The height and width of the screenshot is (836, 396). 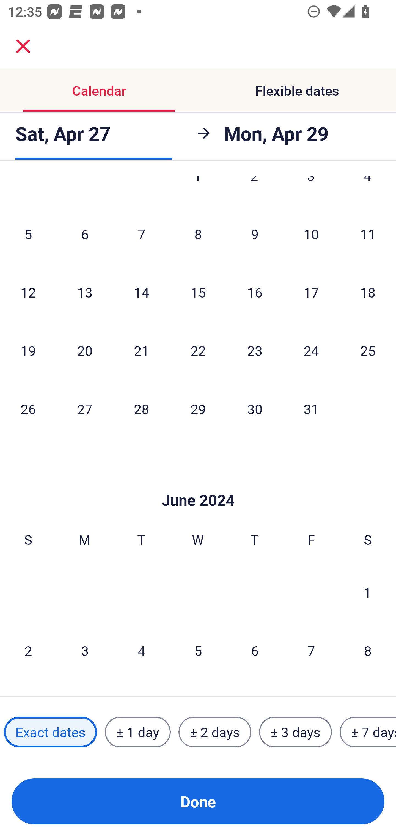 What do you see at coordinates (28, 409) in the screenshot?
I see `26 Sunday, May 26, 2024` at bounding box center [28, 409].